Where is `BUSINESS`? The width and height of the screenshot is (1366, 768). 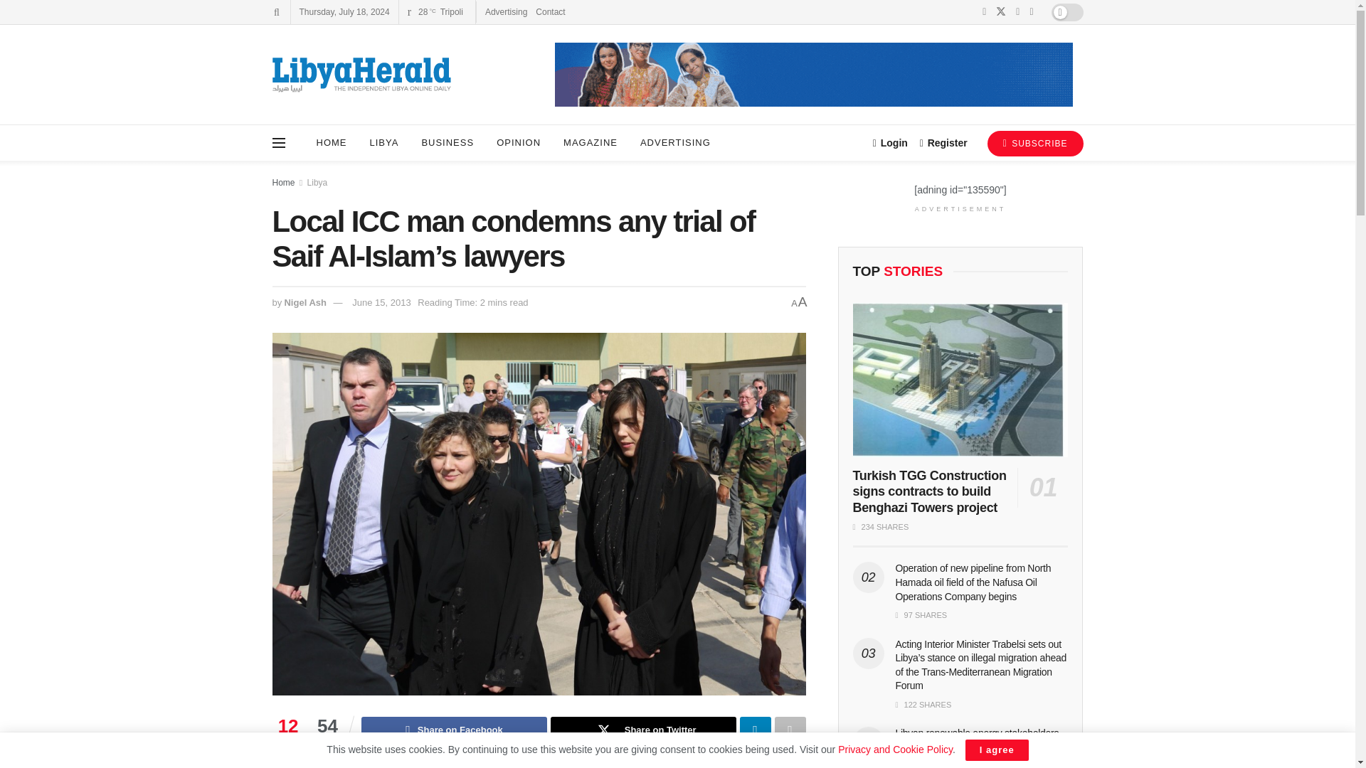
BUSINESS is located at coordinates (447, 142).